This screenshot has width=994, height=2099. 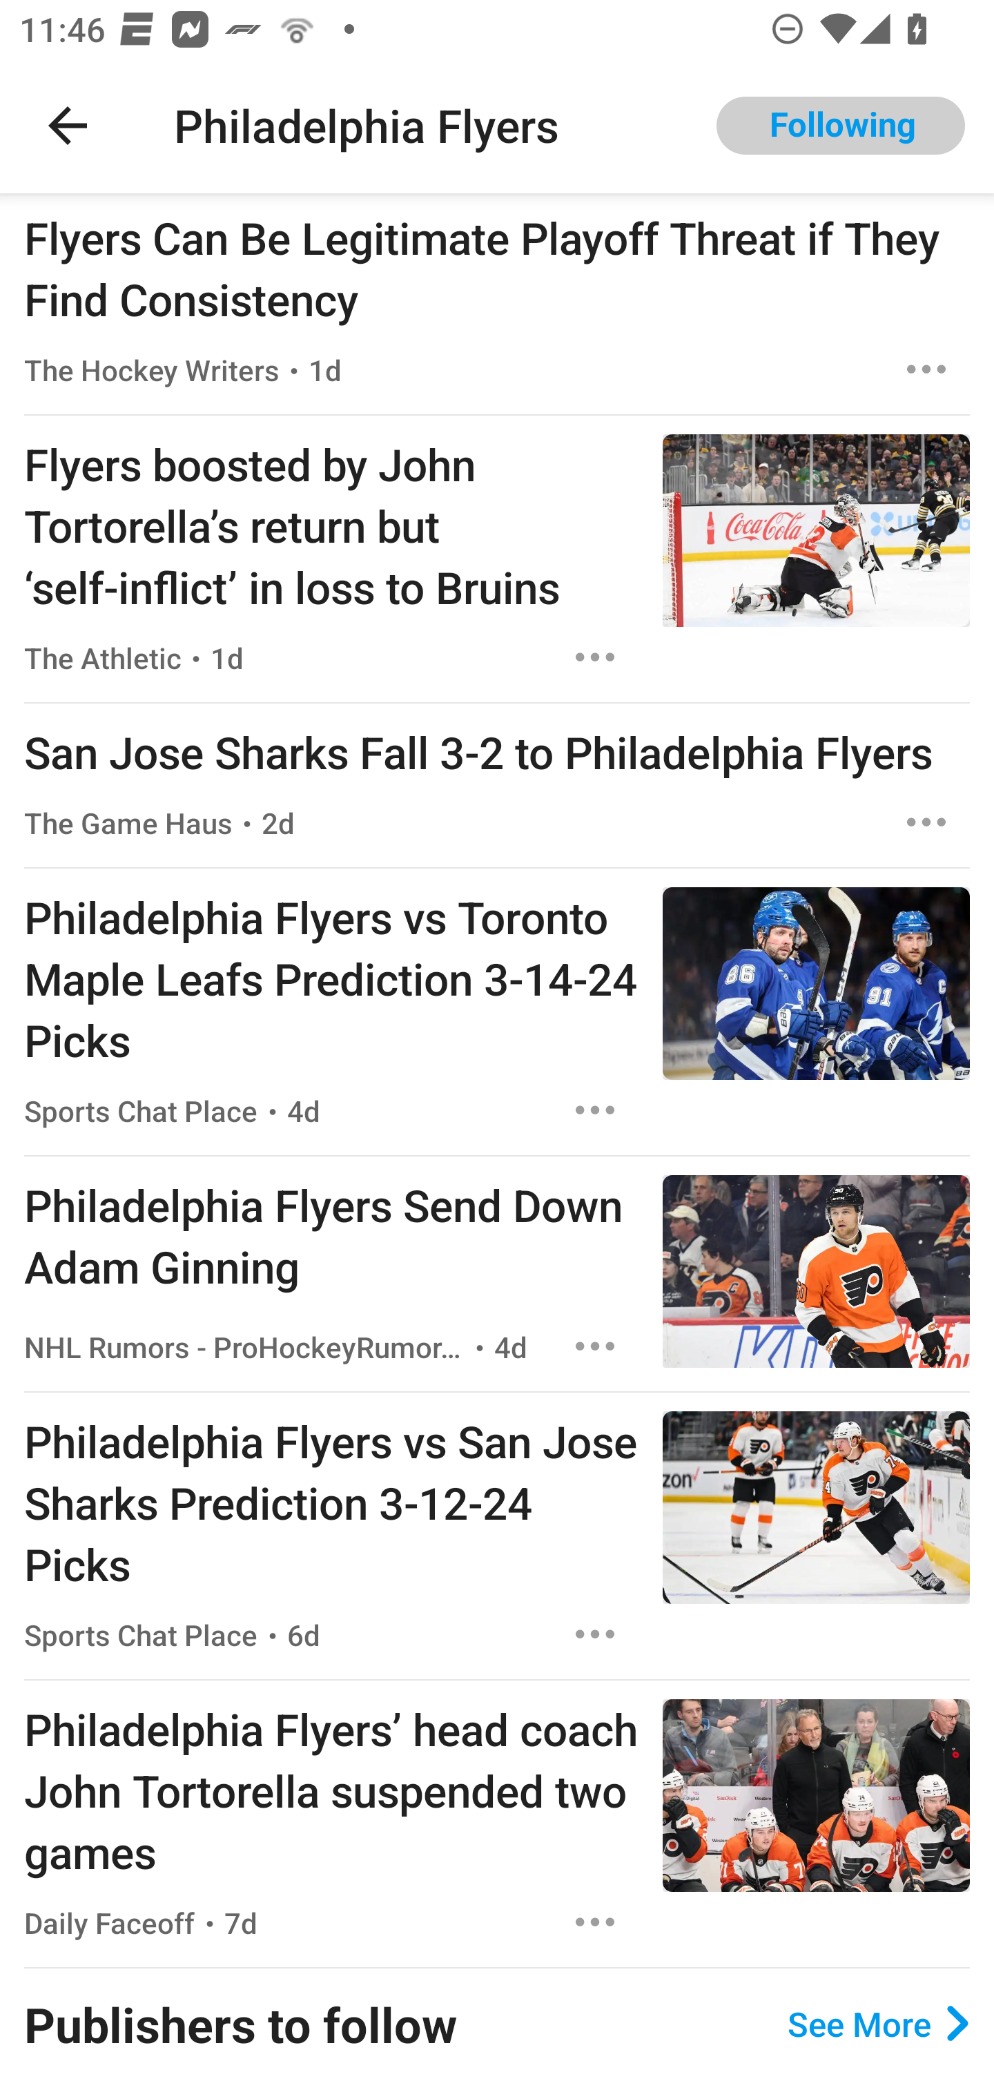 What do you see at coordinates (595, 1346) in the screenshot?
I see `Options` at bounding box center [595, 1346].